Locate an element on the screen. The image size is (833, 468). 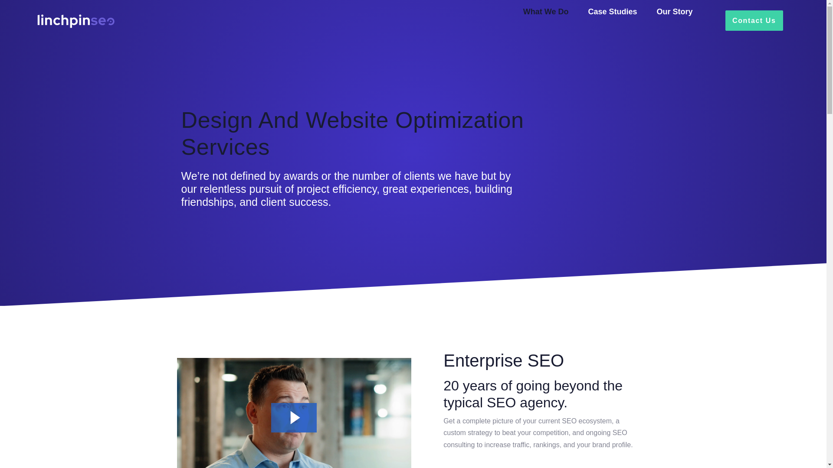
Case Studies is located at coordinates (609, 12).